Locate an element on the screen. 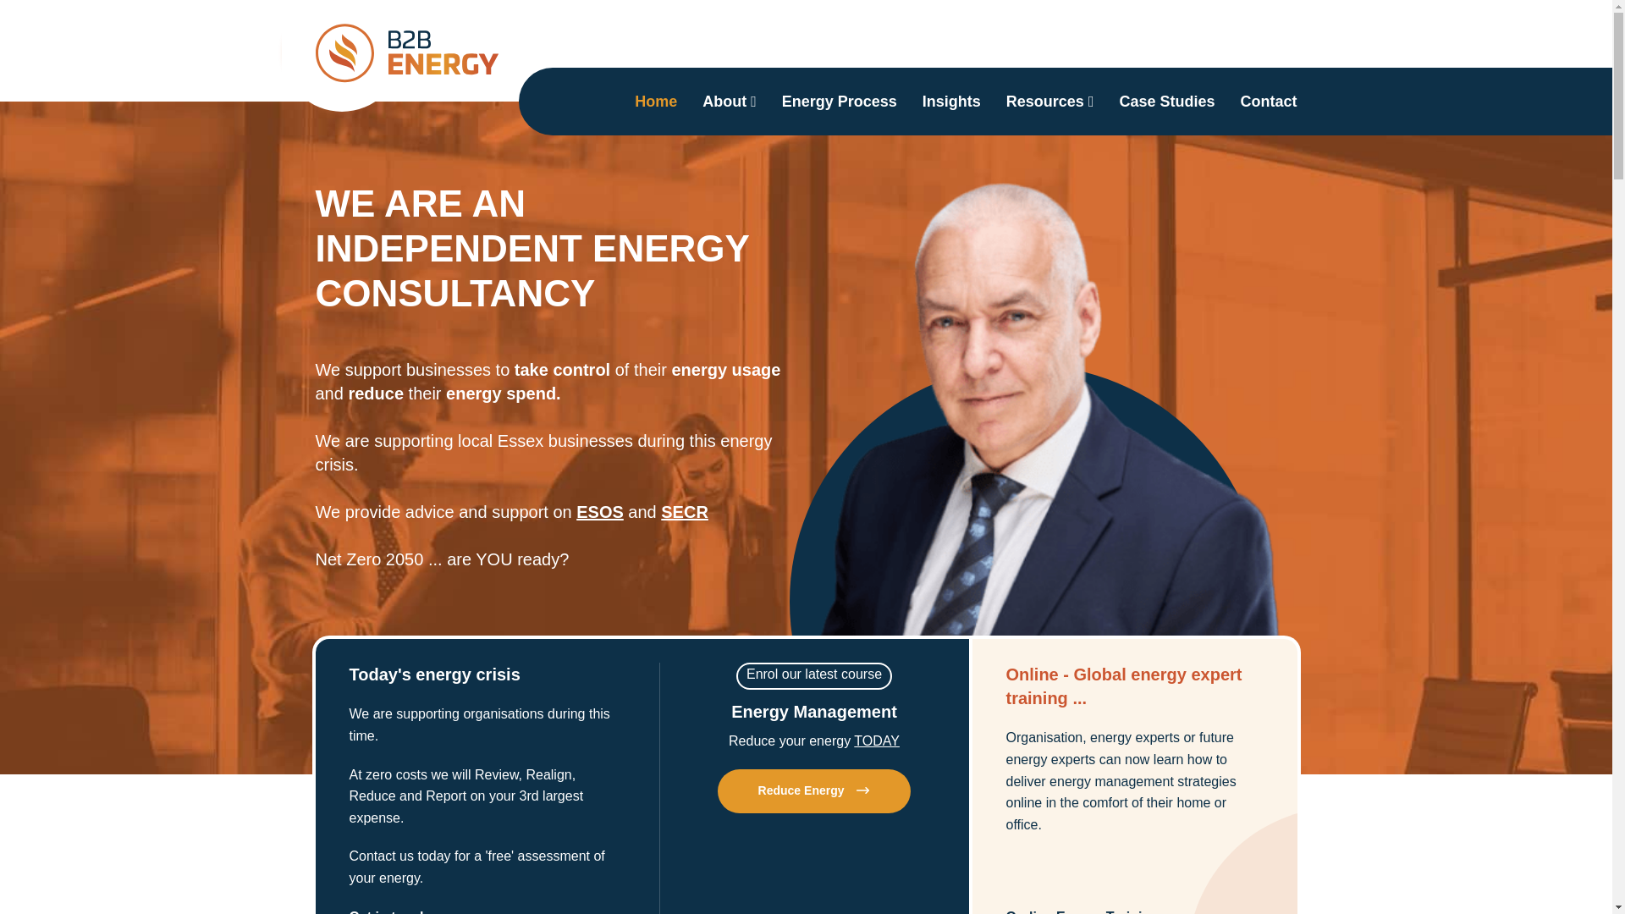  Get in touch ... is located at coordinates (395, 911).